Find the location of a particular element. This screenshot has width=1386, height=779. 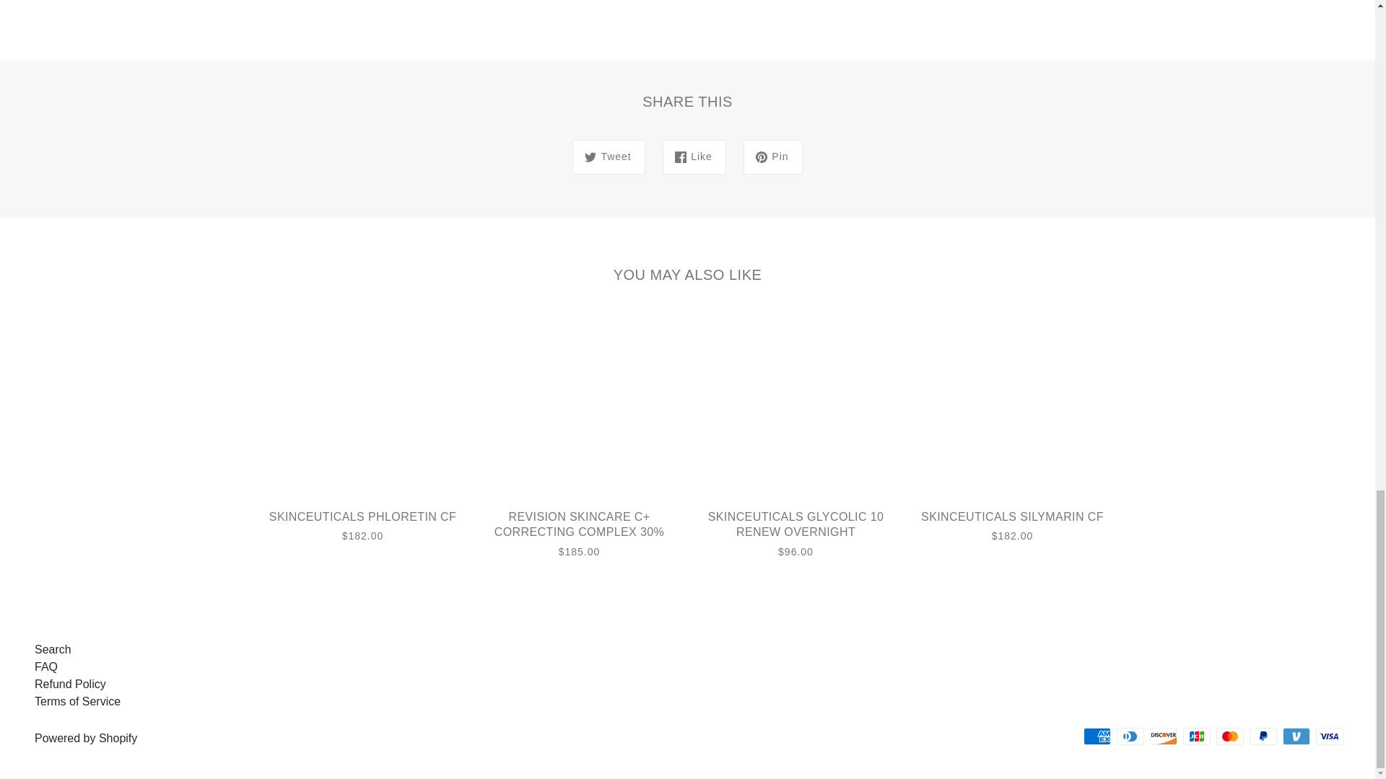

American Express is located at coordinates (1097, 736).